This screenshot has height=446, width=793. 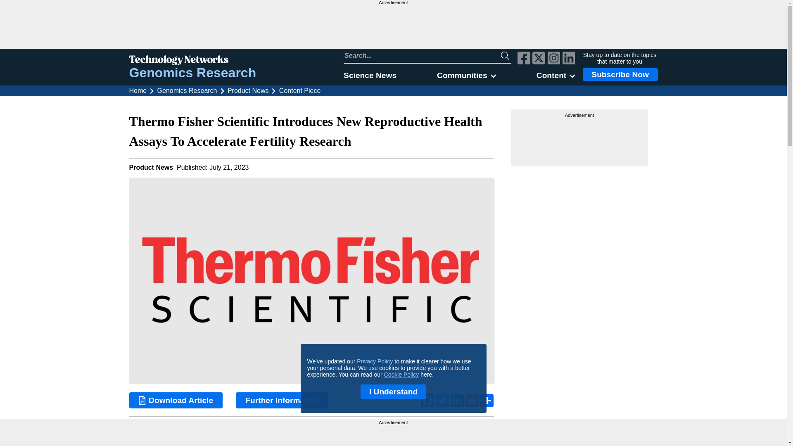 What do you see at coordinates (422, 55) in the screenshot?
I see `Search Technology Networks website input field` at bounding box center [422, 55].